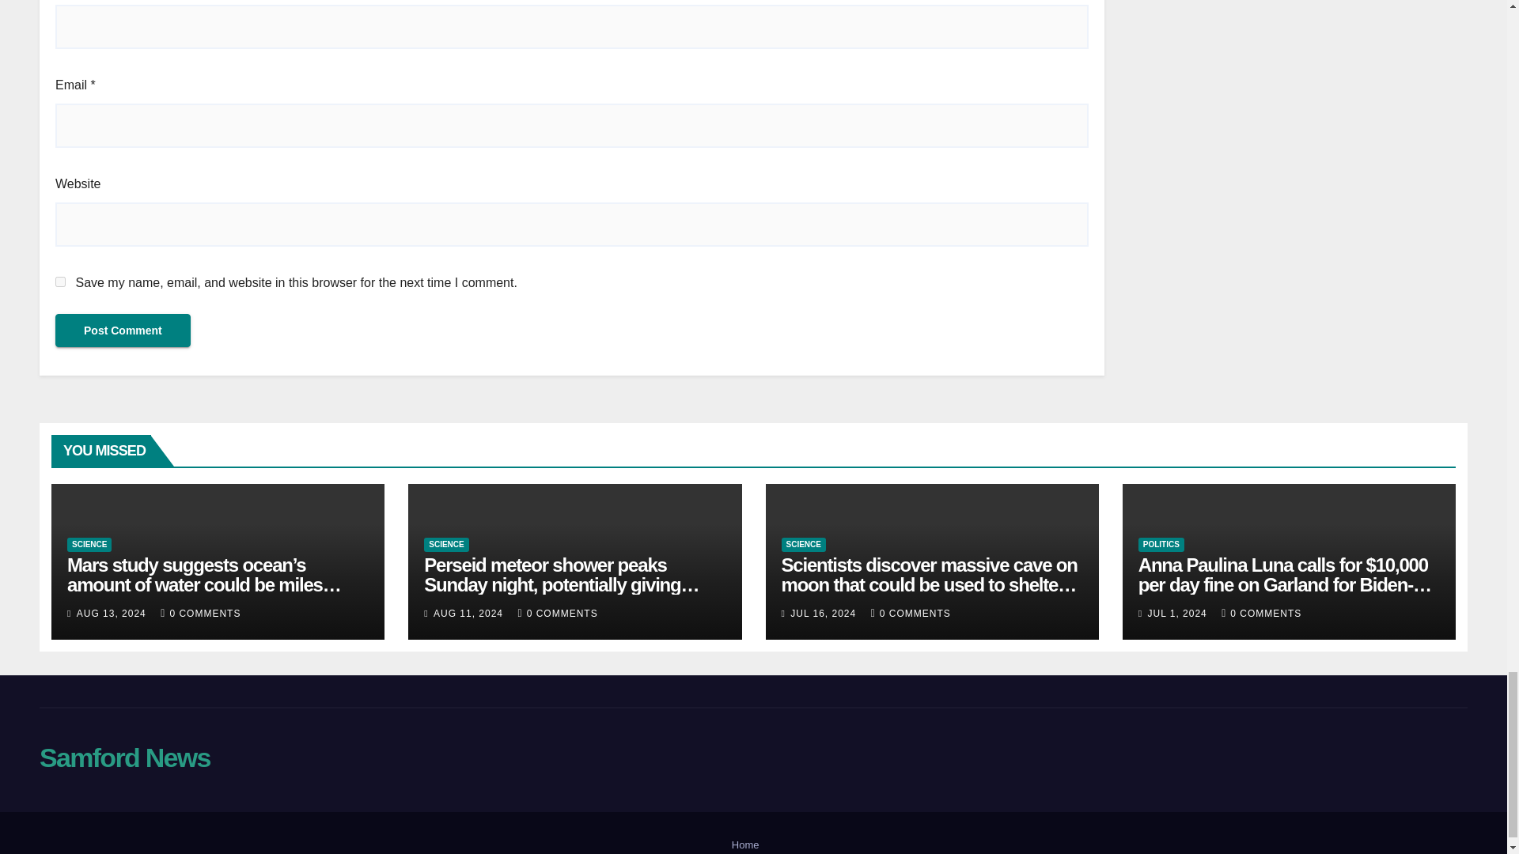 Image resolution: width=1519 pixels, height=854 pixels. What do you see at coordinates (60, 282) in the screenshot?
I see `yes` at bounding box center [60, 282].